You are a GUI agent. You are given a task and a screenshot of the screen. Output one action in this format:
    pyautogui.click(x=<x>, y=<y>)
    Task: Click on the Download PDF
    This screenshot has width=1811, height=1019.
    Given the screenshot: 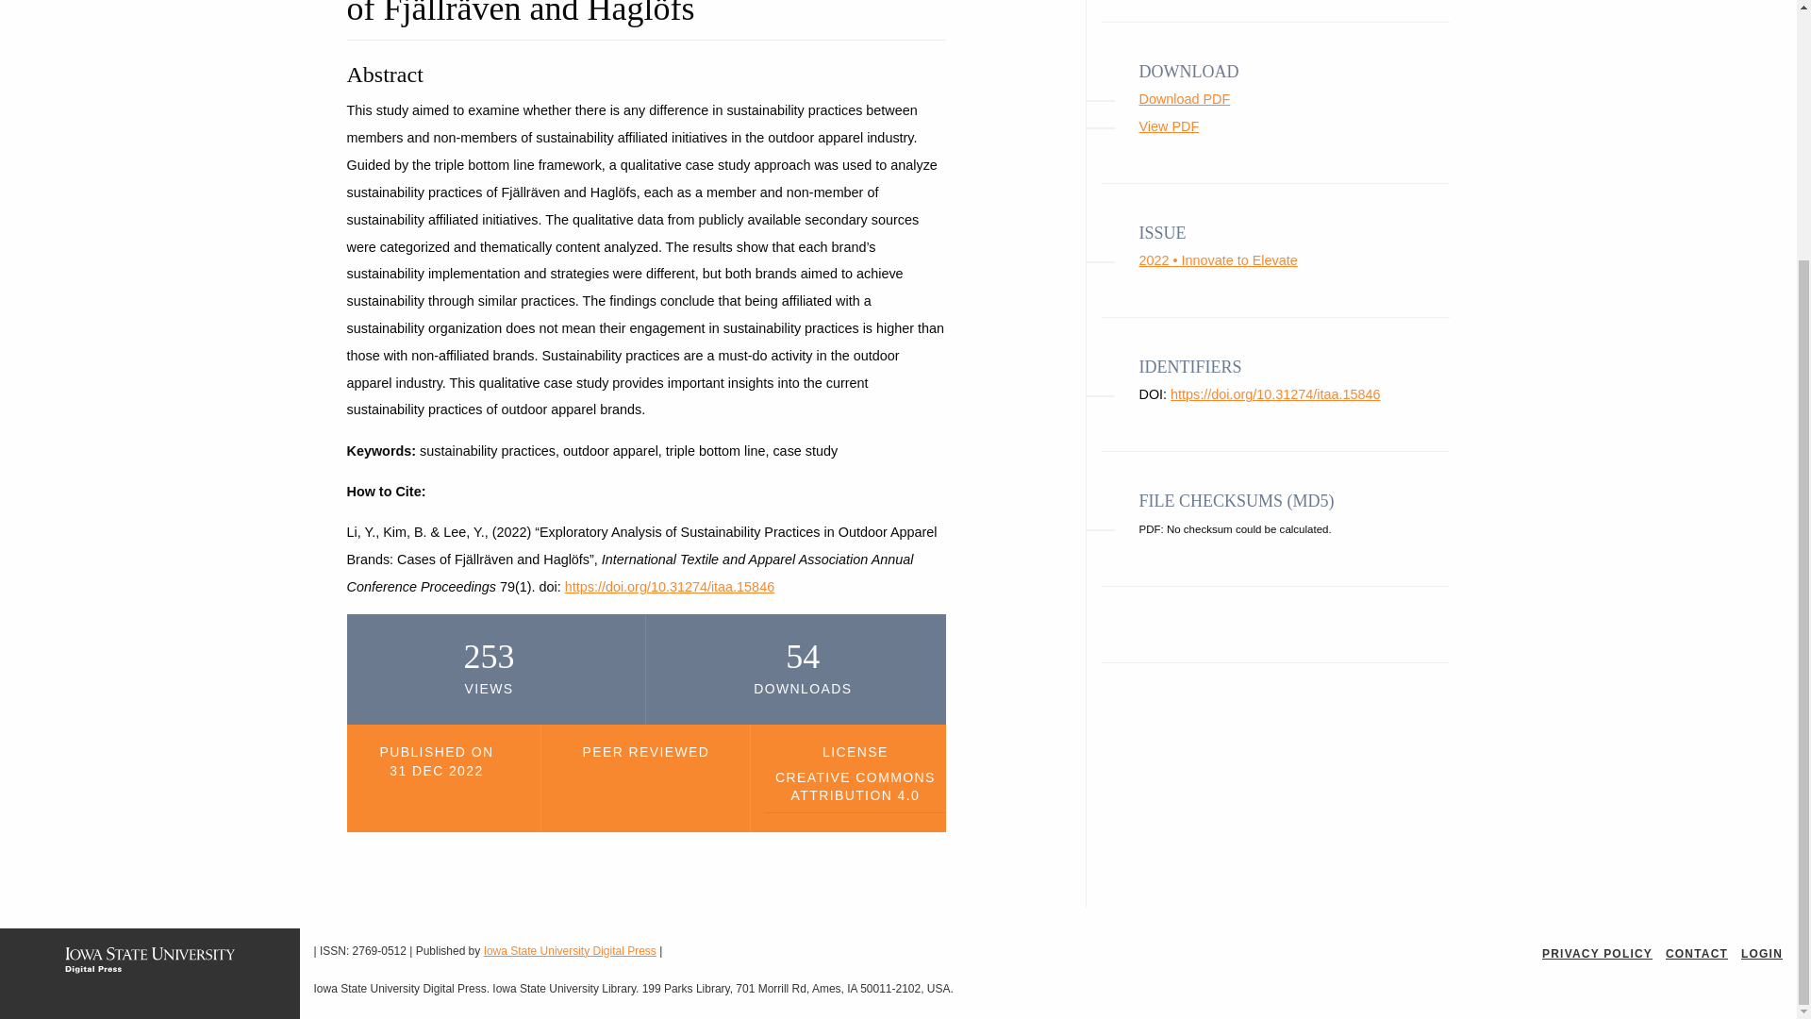 What is the action you would take?
    pyautogui.click(x=1185, y=99)
    